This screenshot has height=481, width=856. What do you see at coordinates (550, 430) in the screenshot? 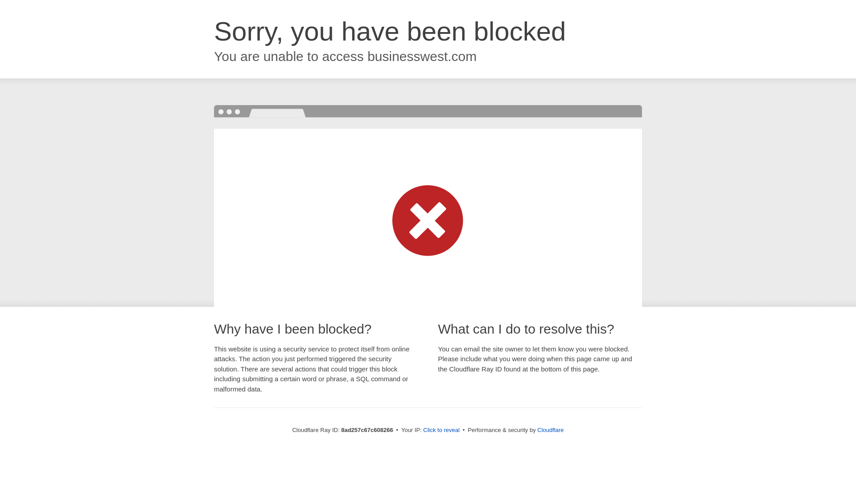
I see `Cloudflare` at bounding box center [550, 430].